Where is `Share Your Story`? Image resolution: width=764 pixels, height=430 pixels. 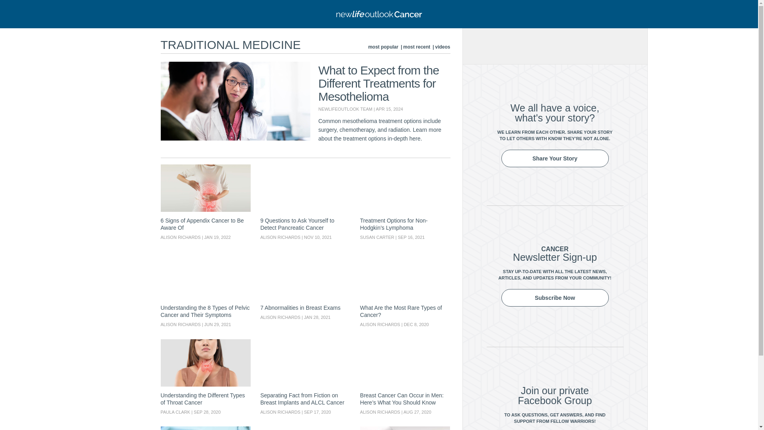
Share Your Story is located at coordinates (555, 158).